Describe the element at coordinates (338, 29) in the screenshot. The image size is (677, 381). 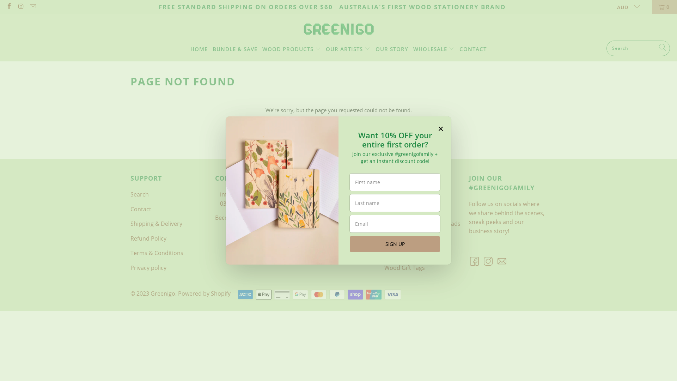
I see `Greenigo` at that location.